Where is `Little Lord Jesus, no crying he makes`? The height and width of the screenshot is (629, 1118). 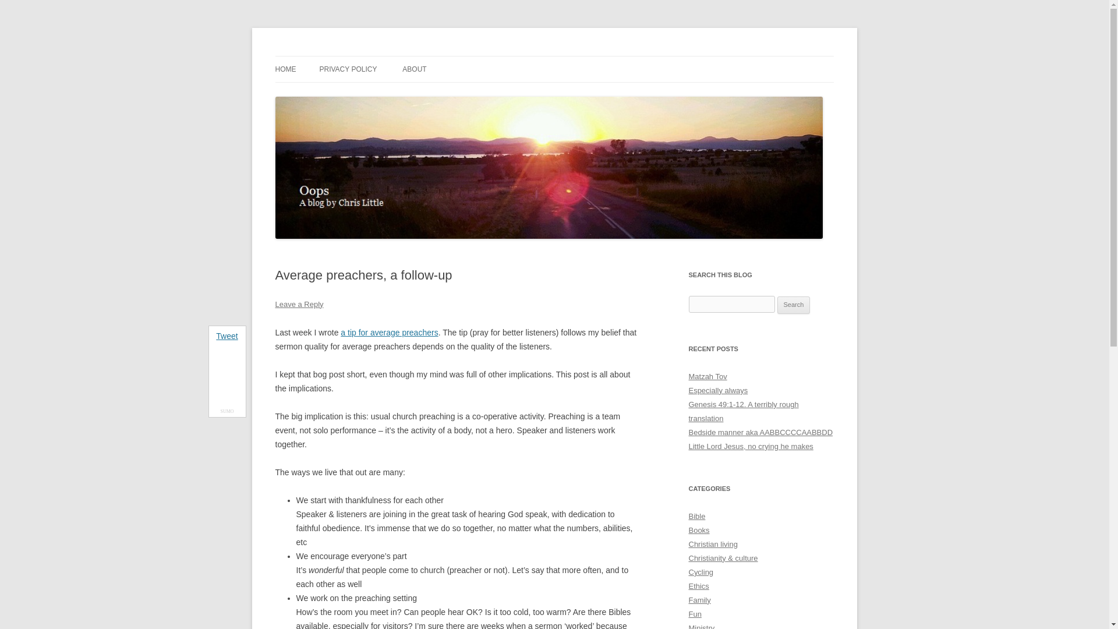
Little Lord Jesus, no crying he makes is located at coordinates (750, 446).